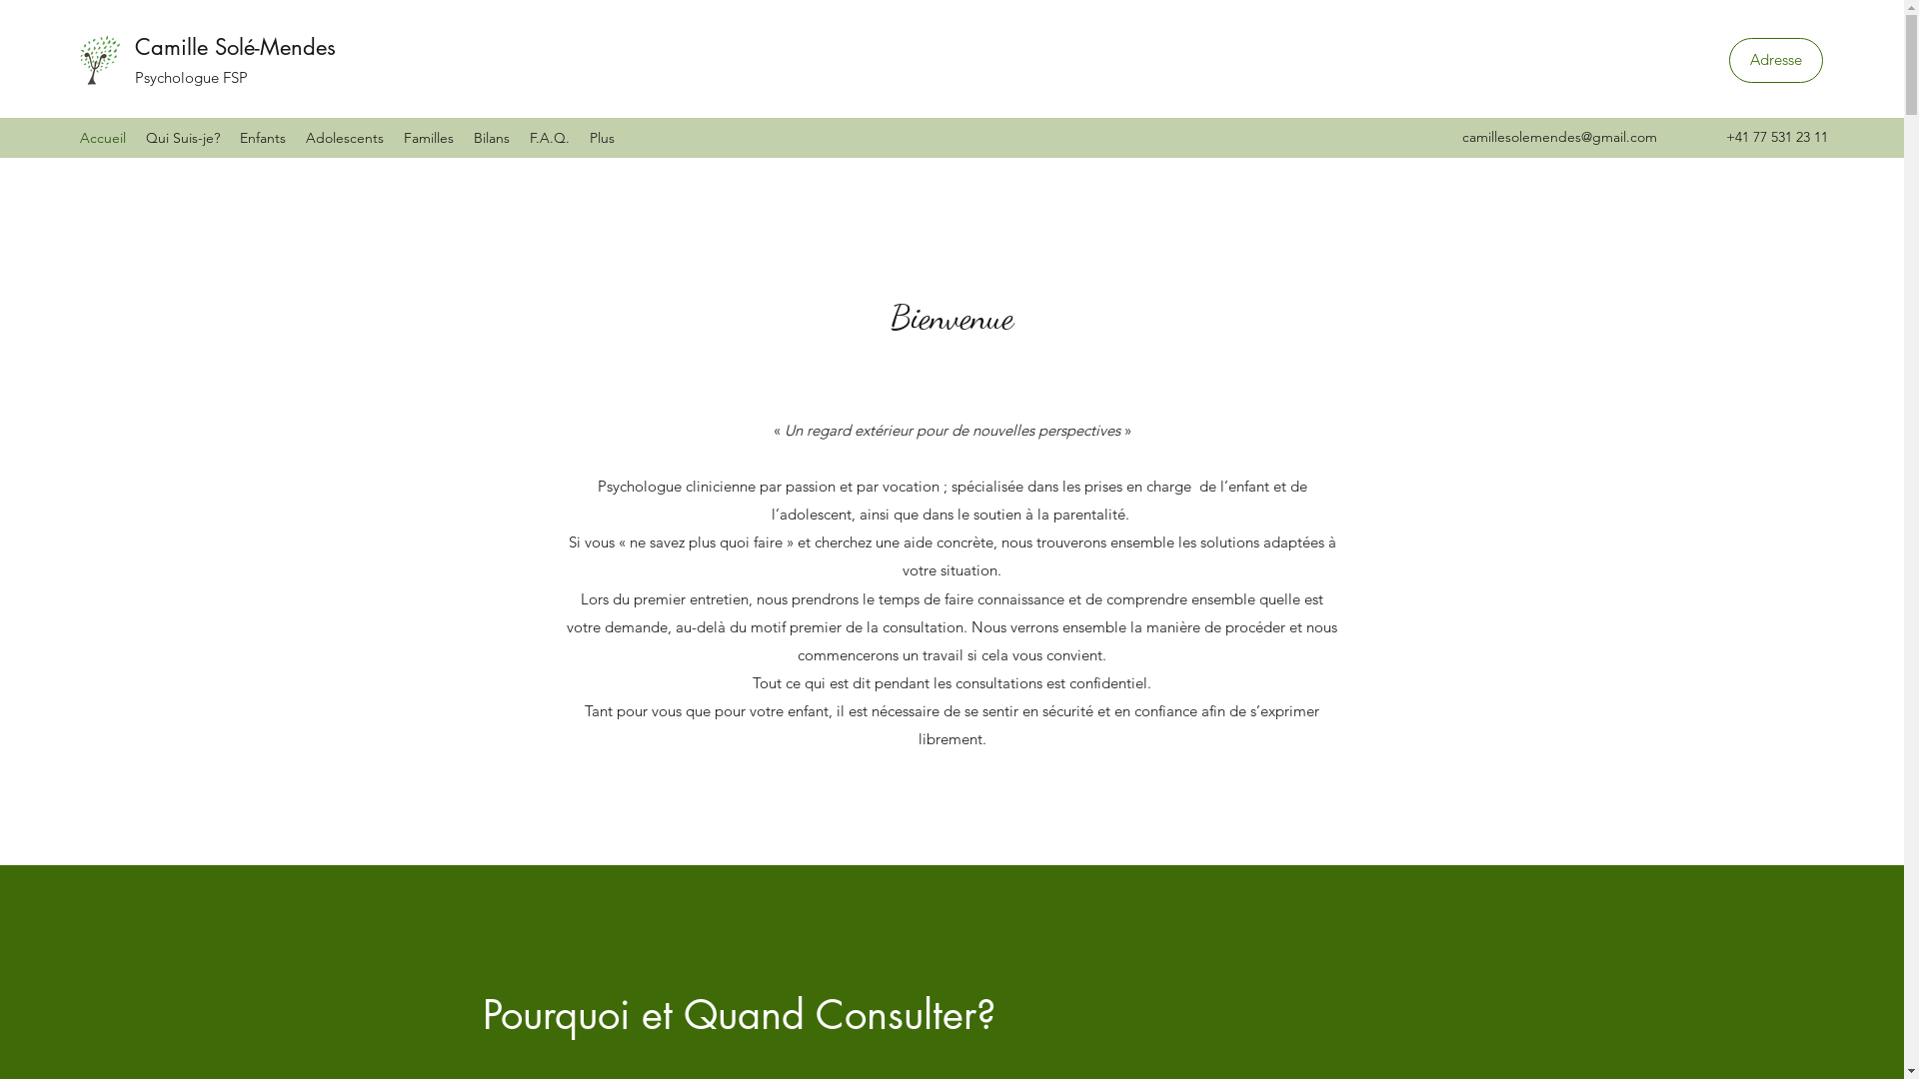  Describe the element at coordinates (492, 138) in the screenshot. I see `Bilans` at that location.